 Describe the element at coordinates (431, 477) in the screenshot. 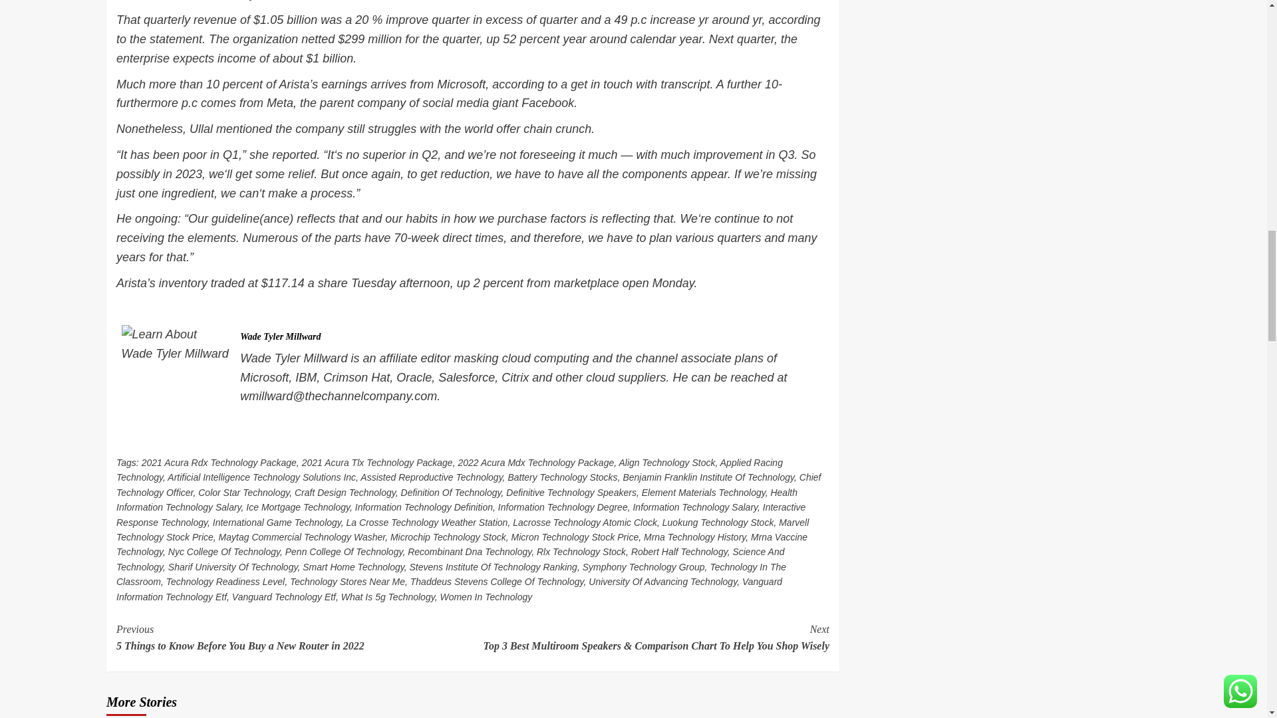

I see `Assisted Reproductive Technology` at that location.